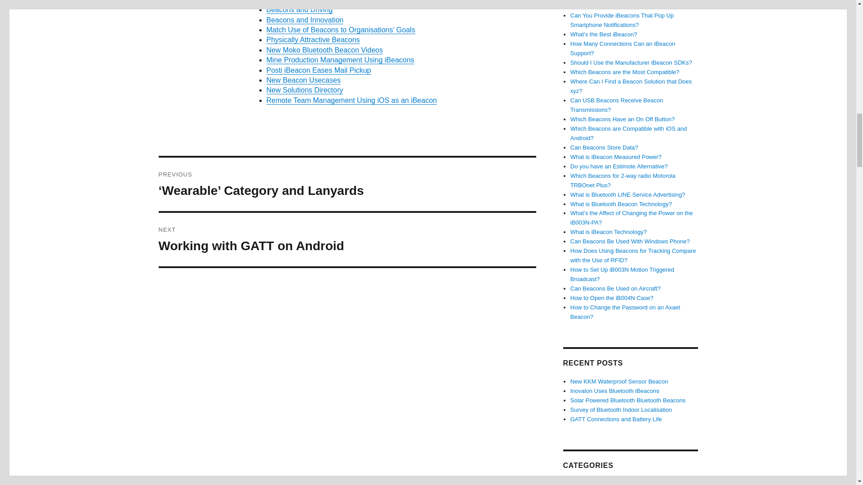 This screenshot has height=485, width=863. Describe the element at coordinates (299, 9) in the screenshot. I see `Beacons and Driving` at that location.